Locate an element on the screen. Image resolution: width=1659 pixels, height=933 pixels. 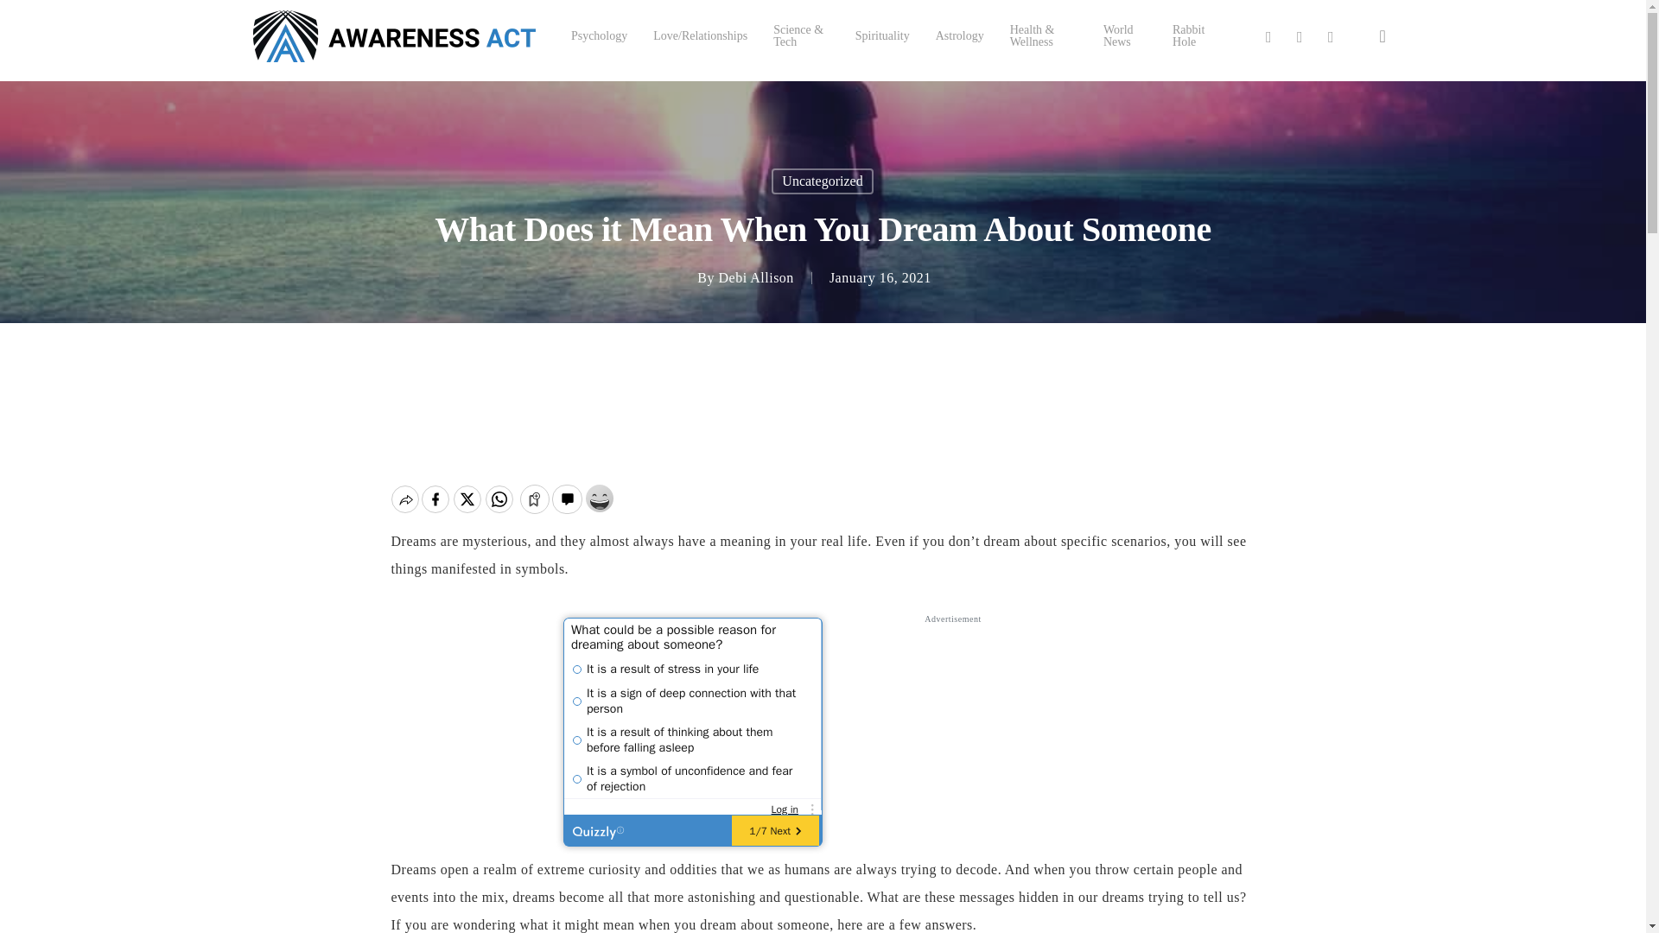
Psychology is located at coordinates (598, 35).